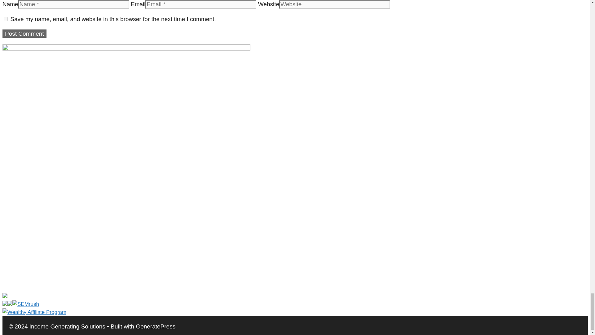 This screenshot has width=595, height=335. I want to click on yes, so click(6, 19).